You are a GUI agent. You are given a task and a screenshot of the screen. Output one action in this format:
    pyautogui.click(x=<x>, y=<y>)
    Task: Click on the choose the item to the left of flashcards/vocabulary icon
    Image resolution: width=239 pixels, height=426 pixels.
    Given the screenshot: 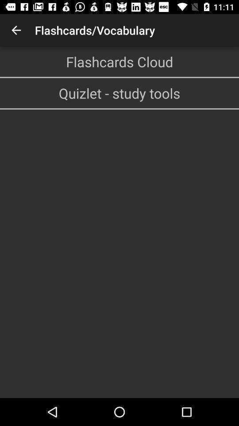 What is the action you would take?
    pyautogui.click(x=16, y=30)
    